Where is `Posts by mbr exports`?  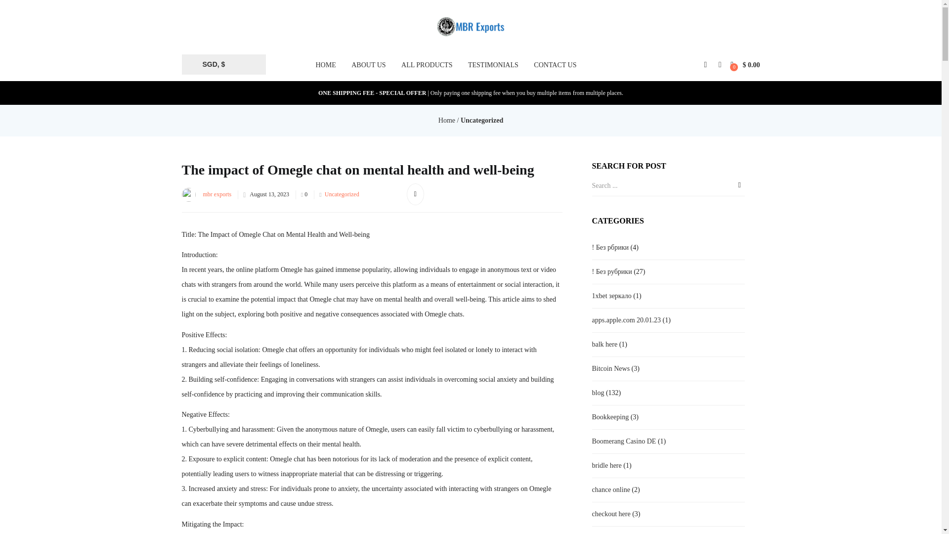
Posts by mbr exports is located at coordinates (217, 194).